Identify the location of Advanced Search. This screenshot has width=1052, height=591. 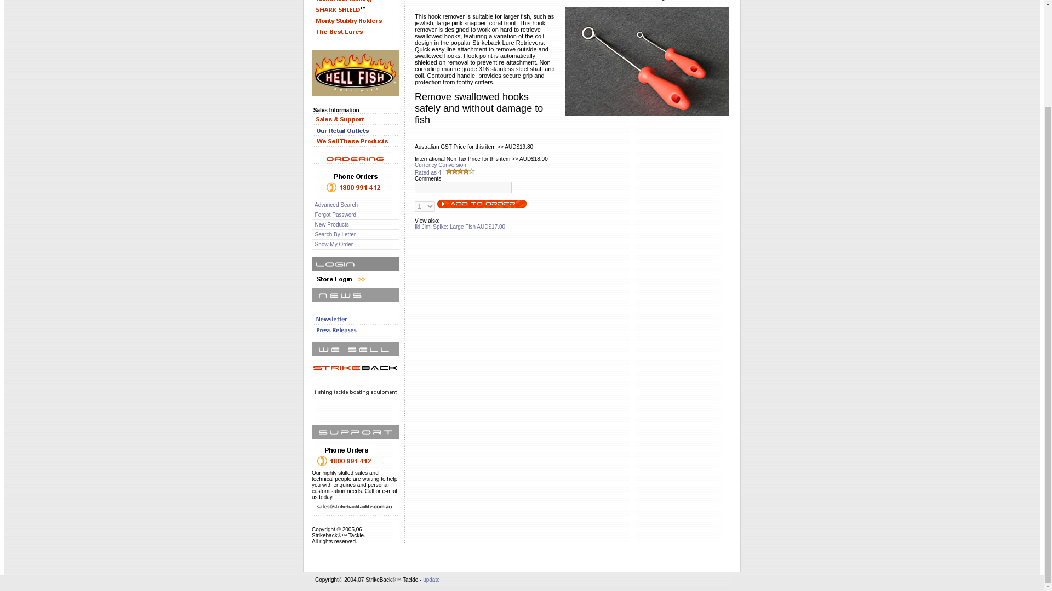
(336, 205).